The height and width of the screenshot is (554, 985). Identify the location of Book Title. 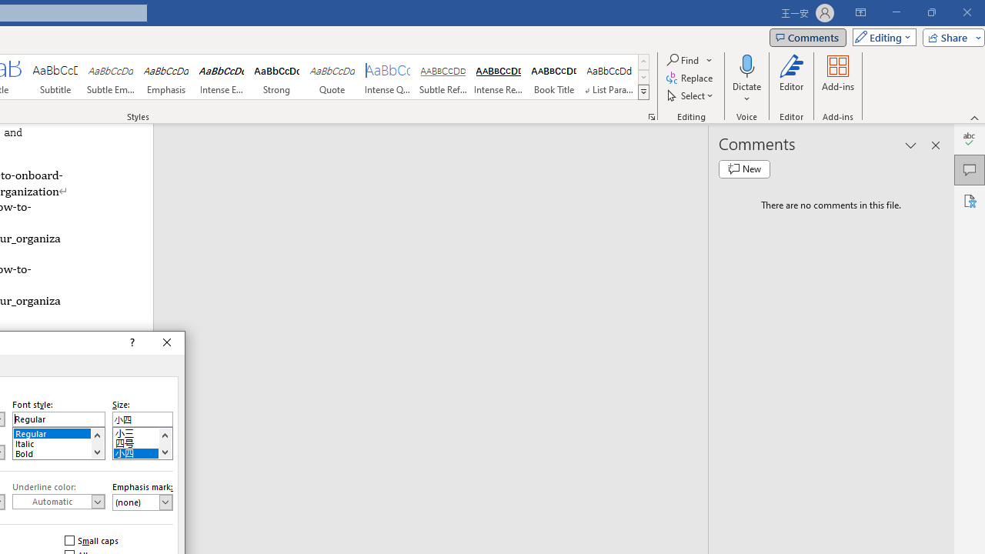
(554, 77).